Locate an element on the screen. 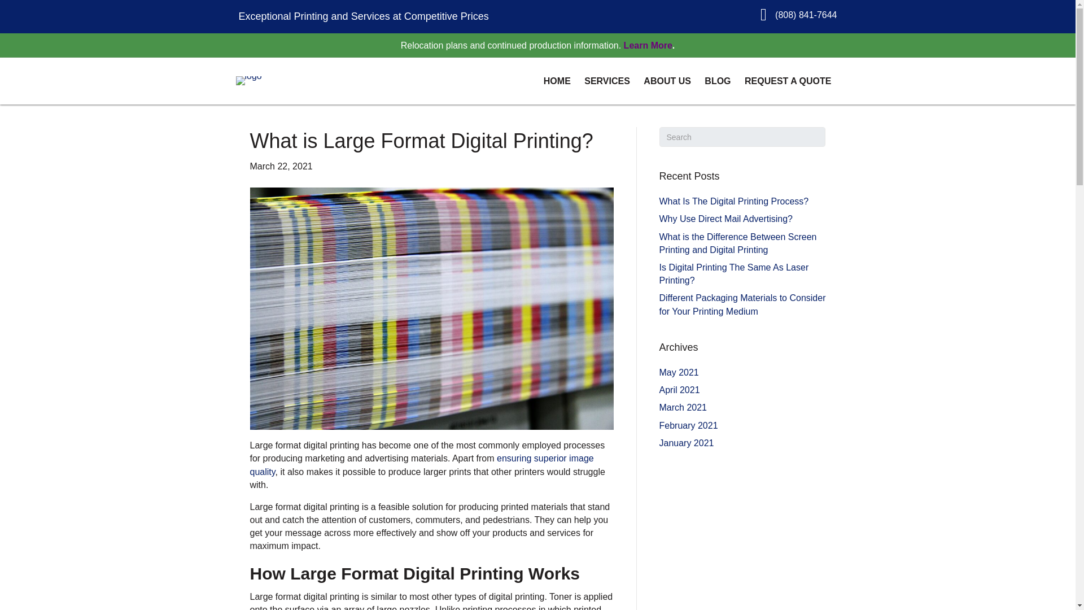  April 2021 is located at coordinates (680, 390).